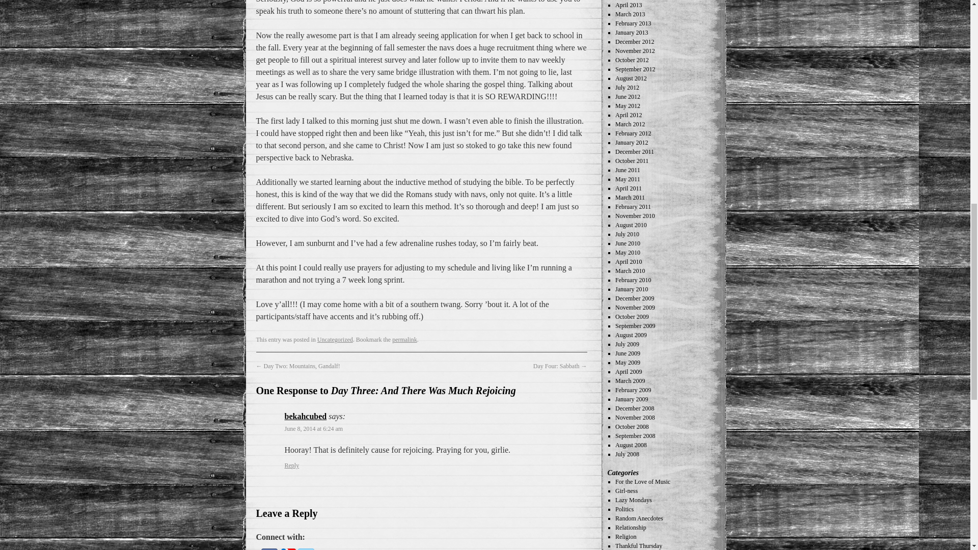  I want to click on Uncategorized, so click(335, 339).